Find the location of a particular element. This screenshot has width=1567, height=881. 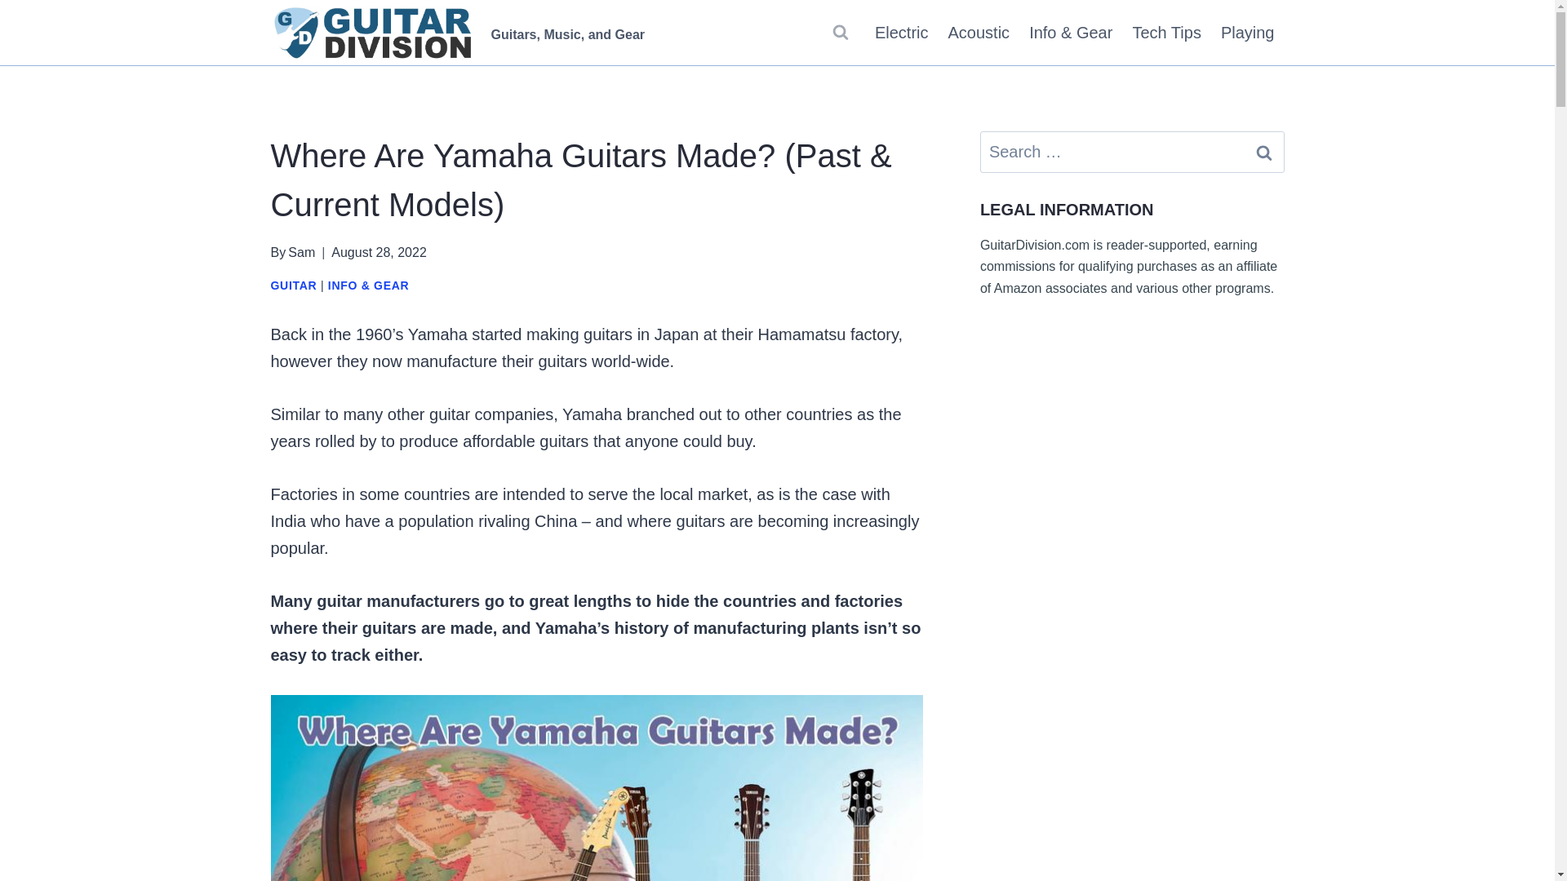

Electric is located at coordinates (901, 33).